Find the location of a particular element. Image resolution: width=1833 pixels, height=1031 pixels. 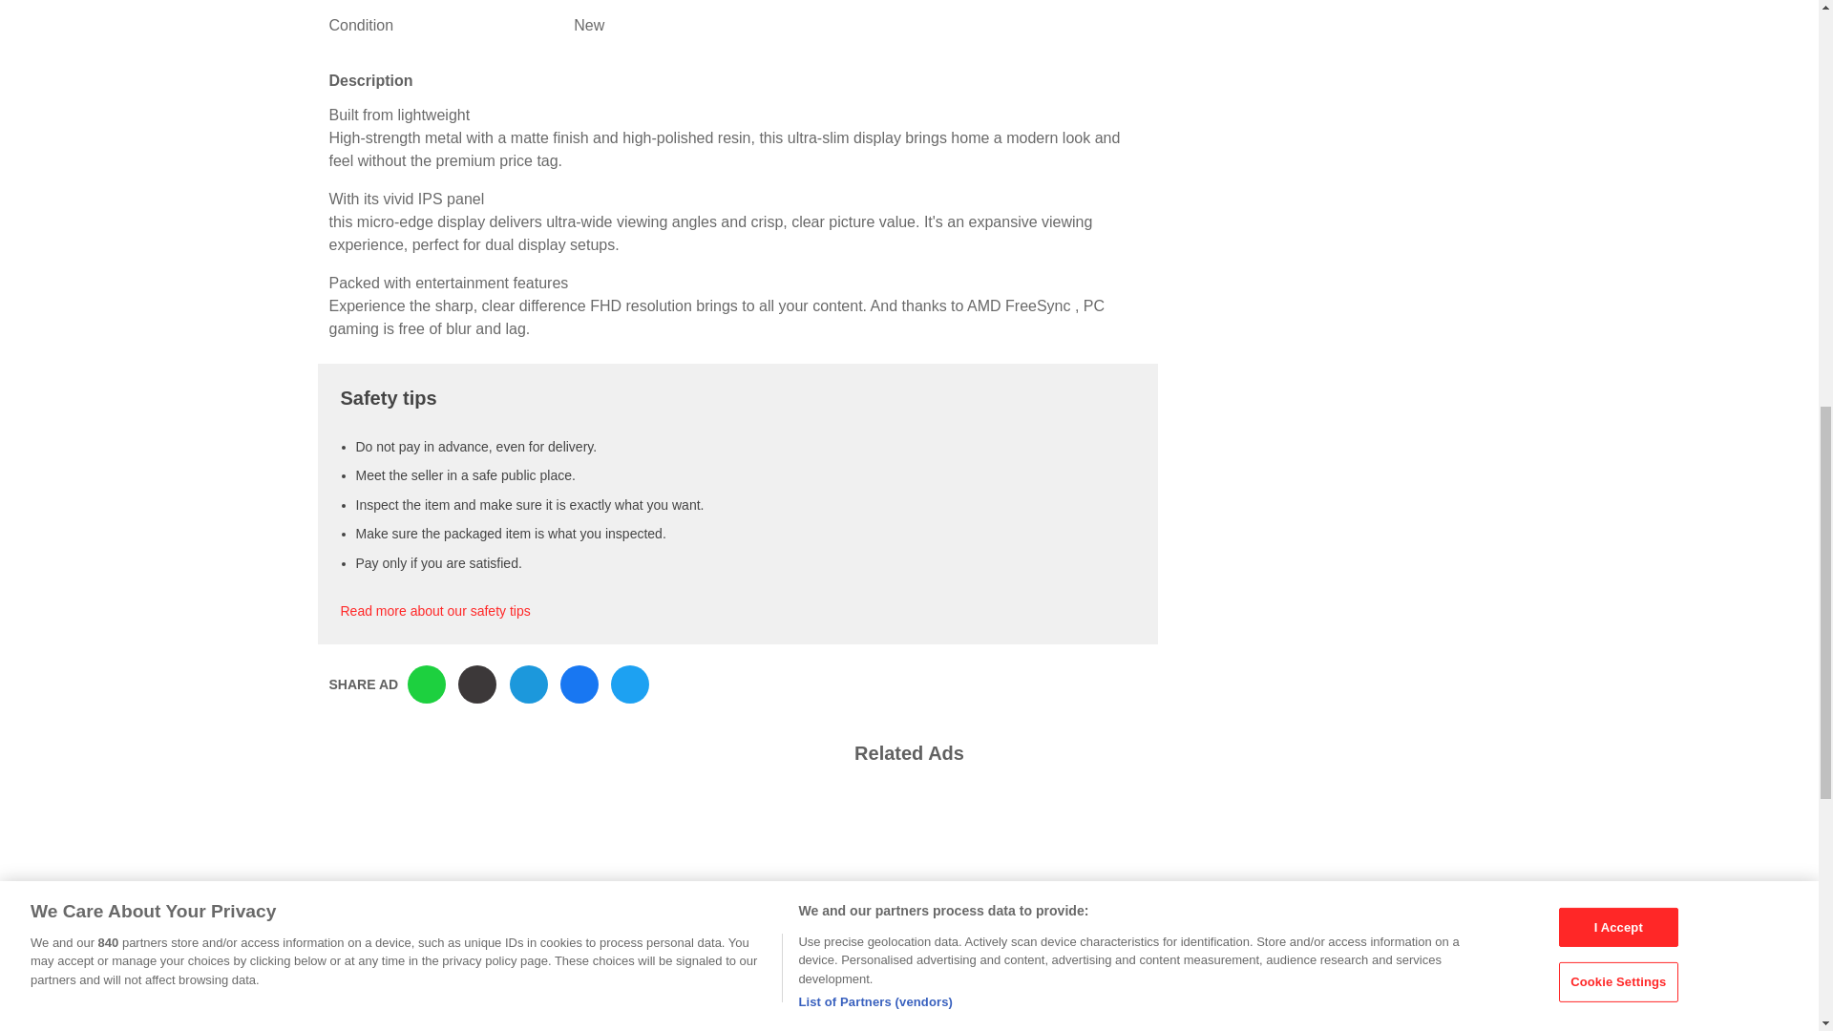

Copy link is located at coordinates (477, 684).